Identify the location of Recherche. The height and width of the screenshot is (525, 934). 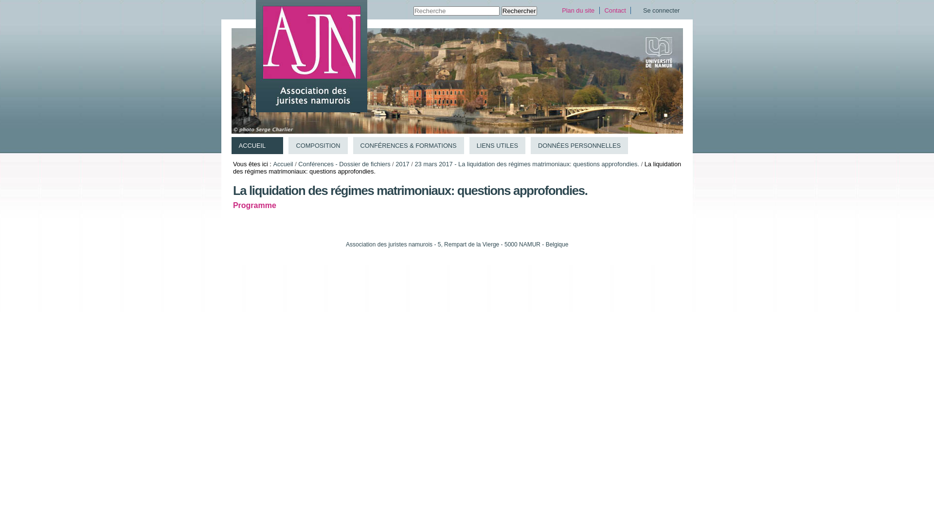
(456, 11).